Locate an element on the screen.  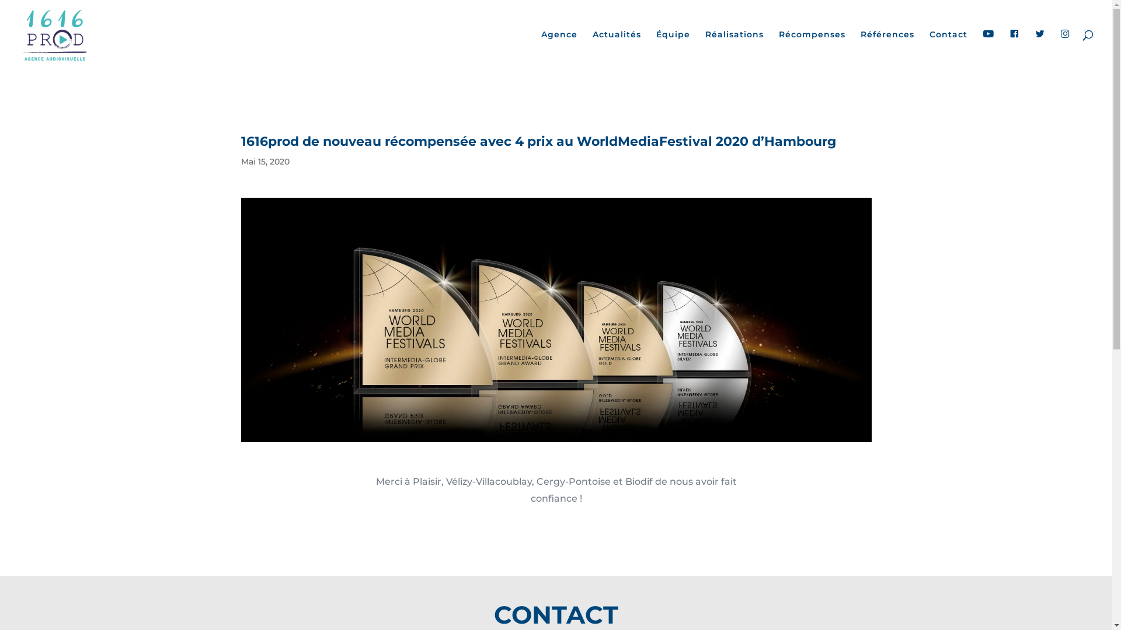
worldmediafestival-awards-2020 is located at coordinates (556, 320).